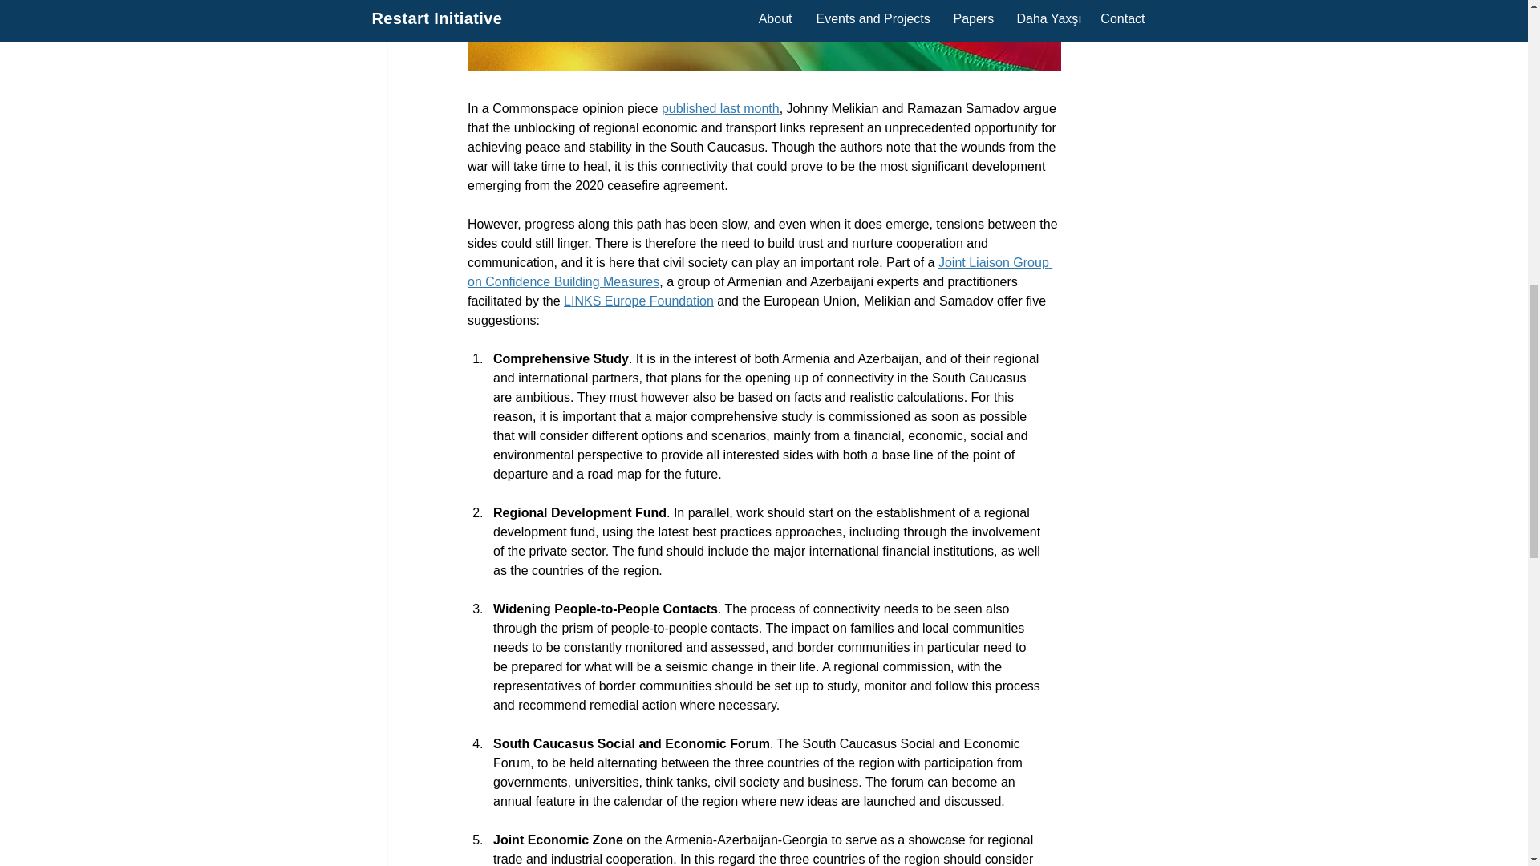  Describe the element at coordinates (759, 271) in the screenshot. I see `Joint Liaison Group on Confidence Building Measures` at that location.